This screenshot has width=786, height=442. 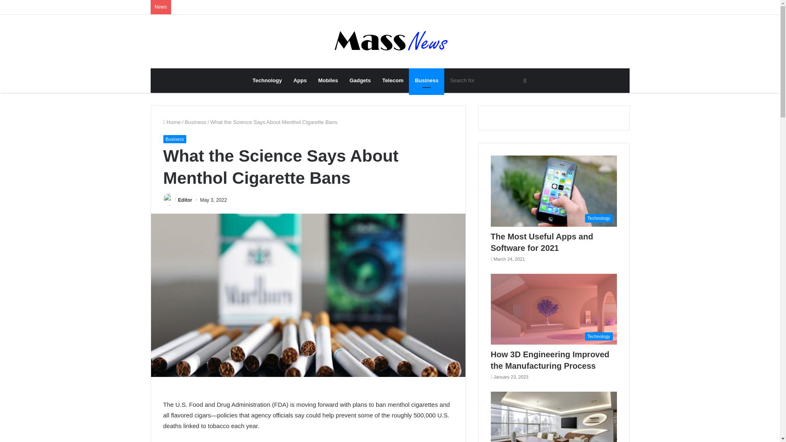 What do you see at coordinates (185, 200) in the screenshot?
I see `Editor` at bounding box center [185, 200].